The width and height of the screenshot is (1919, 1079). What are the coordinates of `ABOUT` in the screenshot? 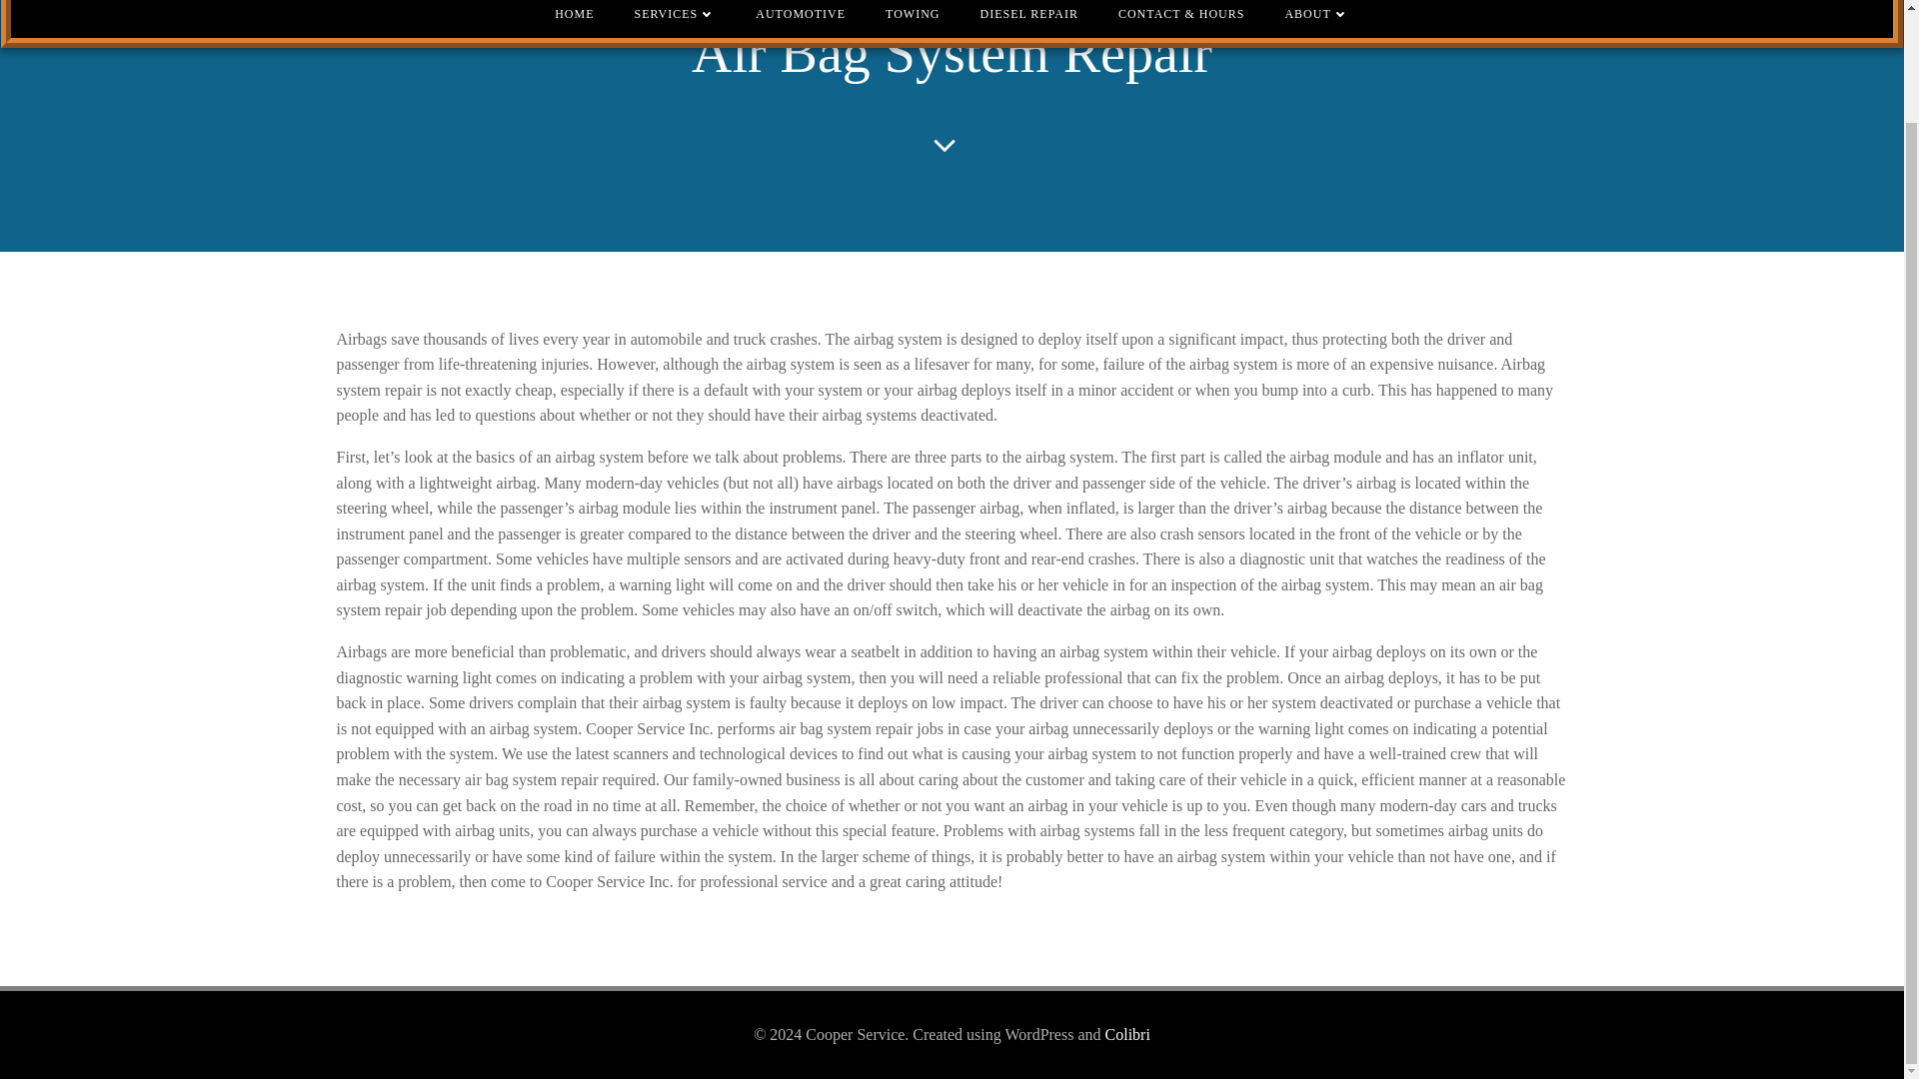 It's located at (1315, 14).